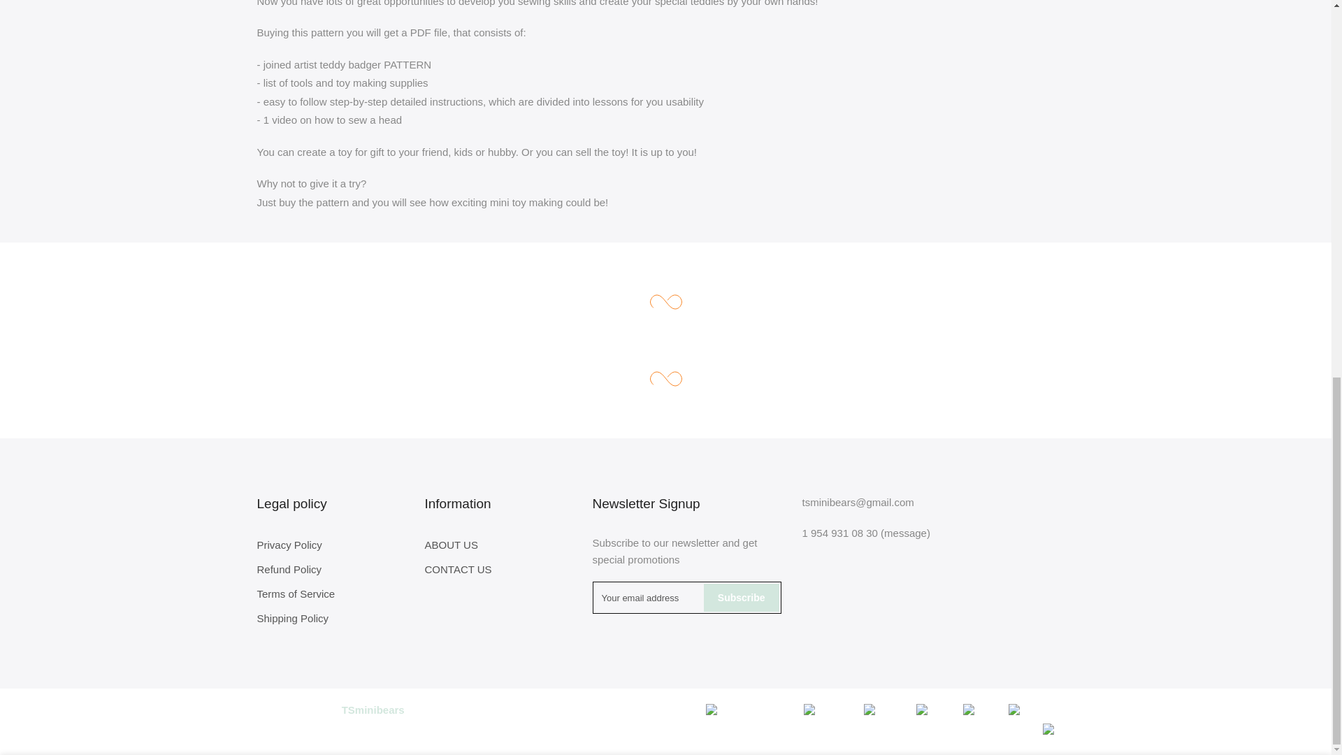  I want to click on Shipping Policy, so click(293, 618).